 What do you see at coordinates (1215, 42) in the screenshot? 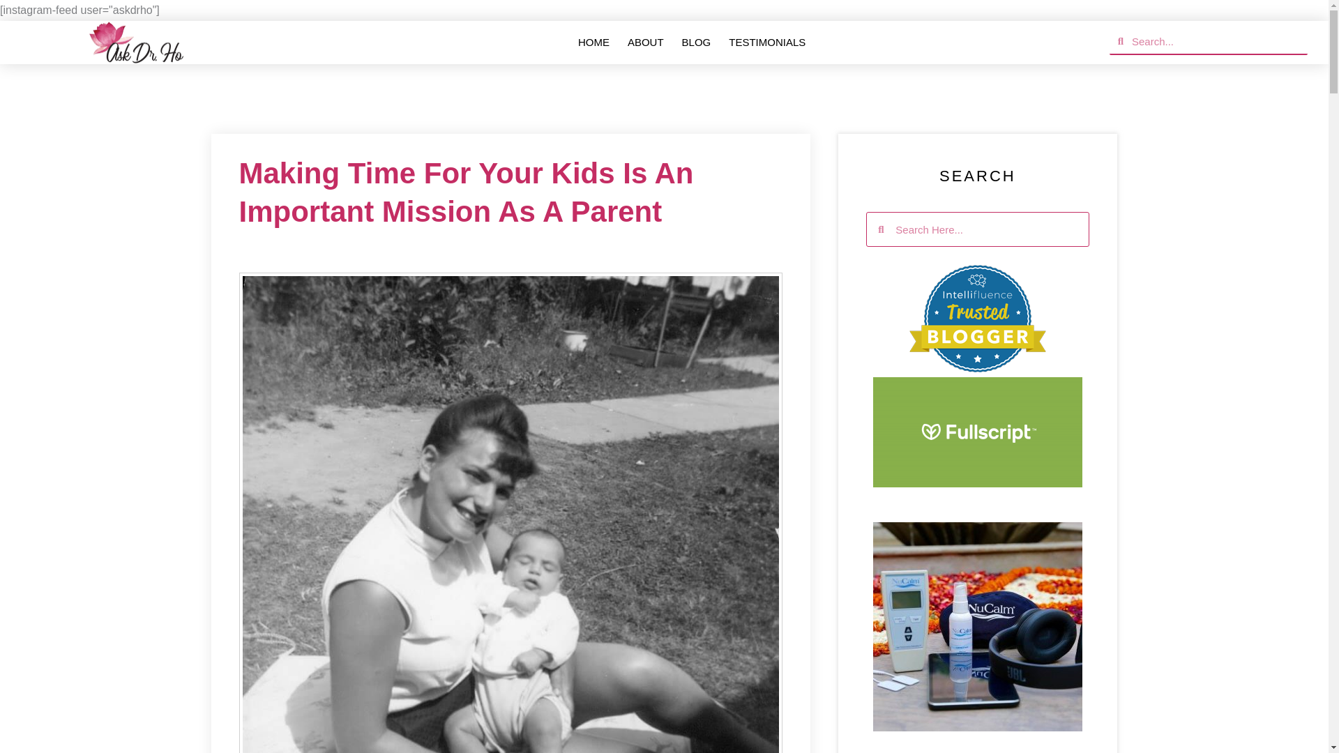
I see `Search` at bounding box center [1215, 42].